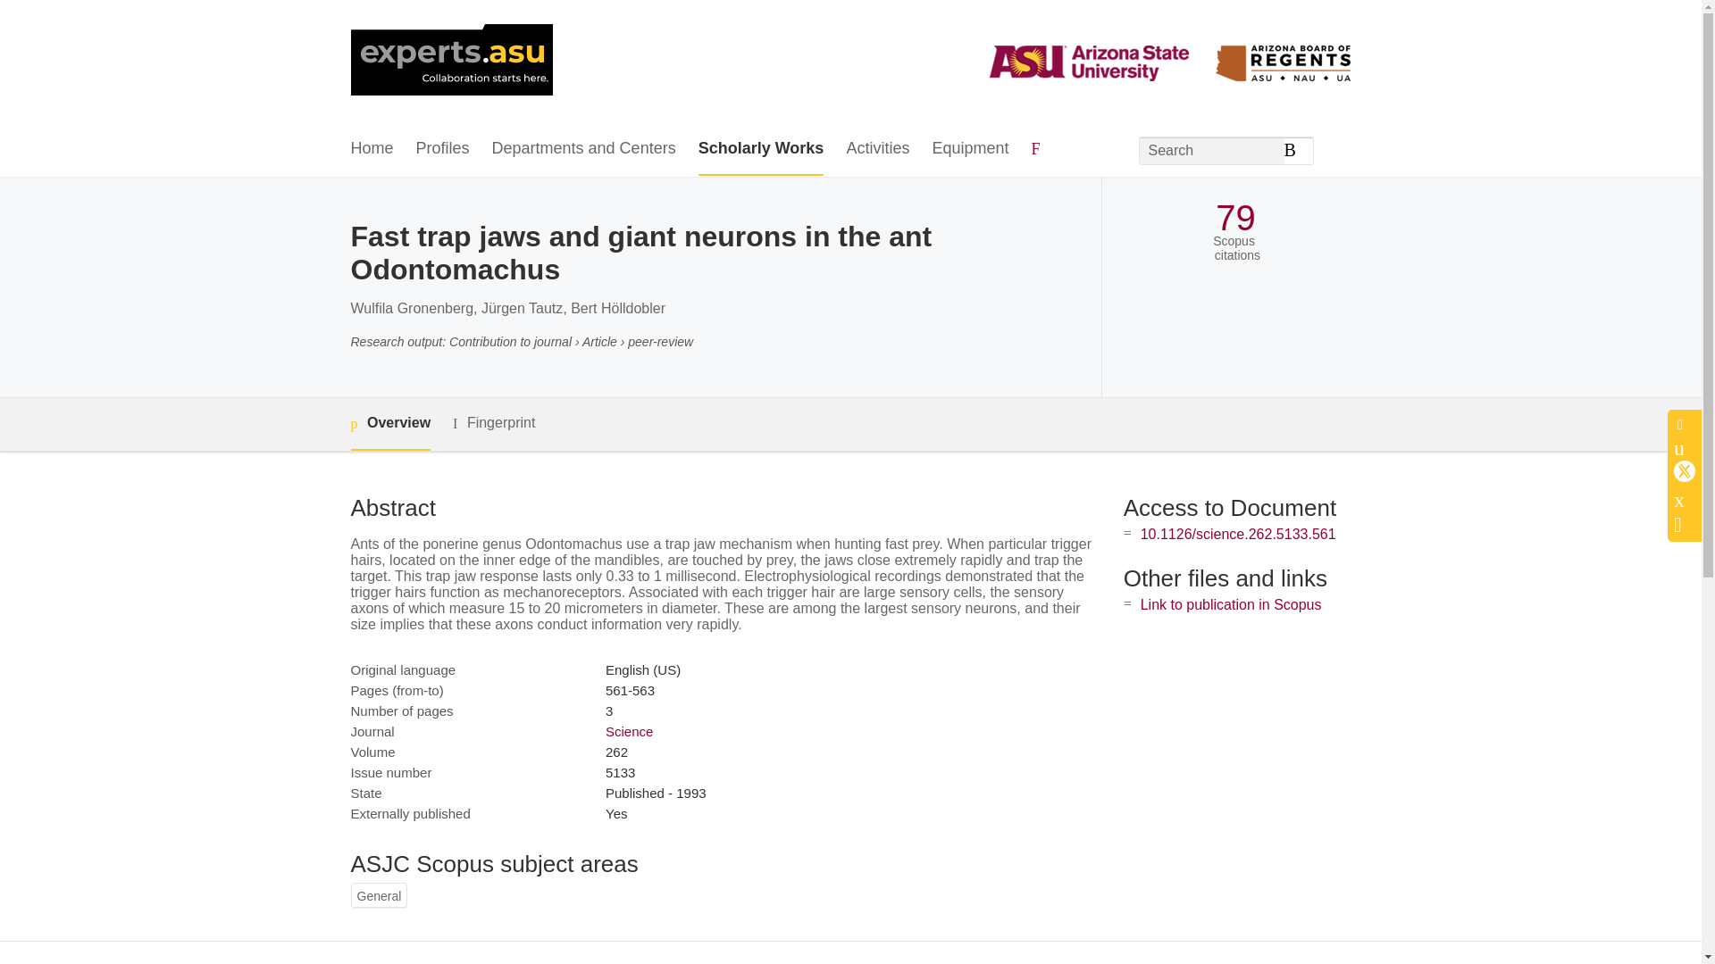 Image resolution: width=1715 pixels, height=964 pixels. What do you see at coordinates (493, 423) in the screenshot?
I see `Fingerprint` at bounding box center [493, 423].